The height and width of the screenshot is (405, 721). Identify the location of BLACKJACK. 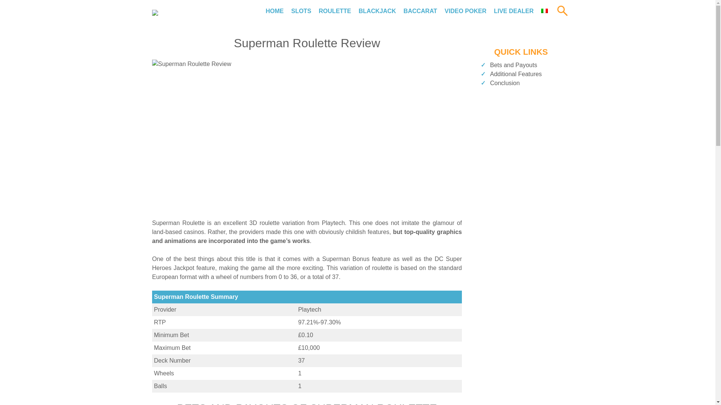
(377, 10).